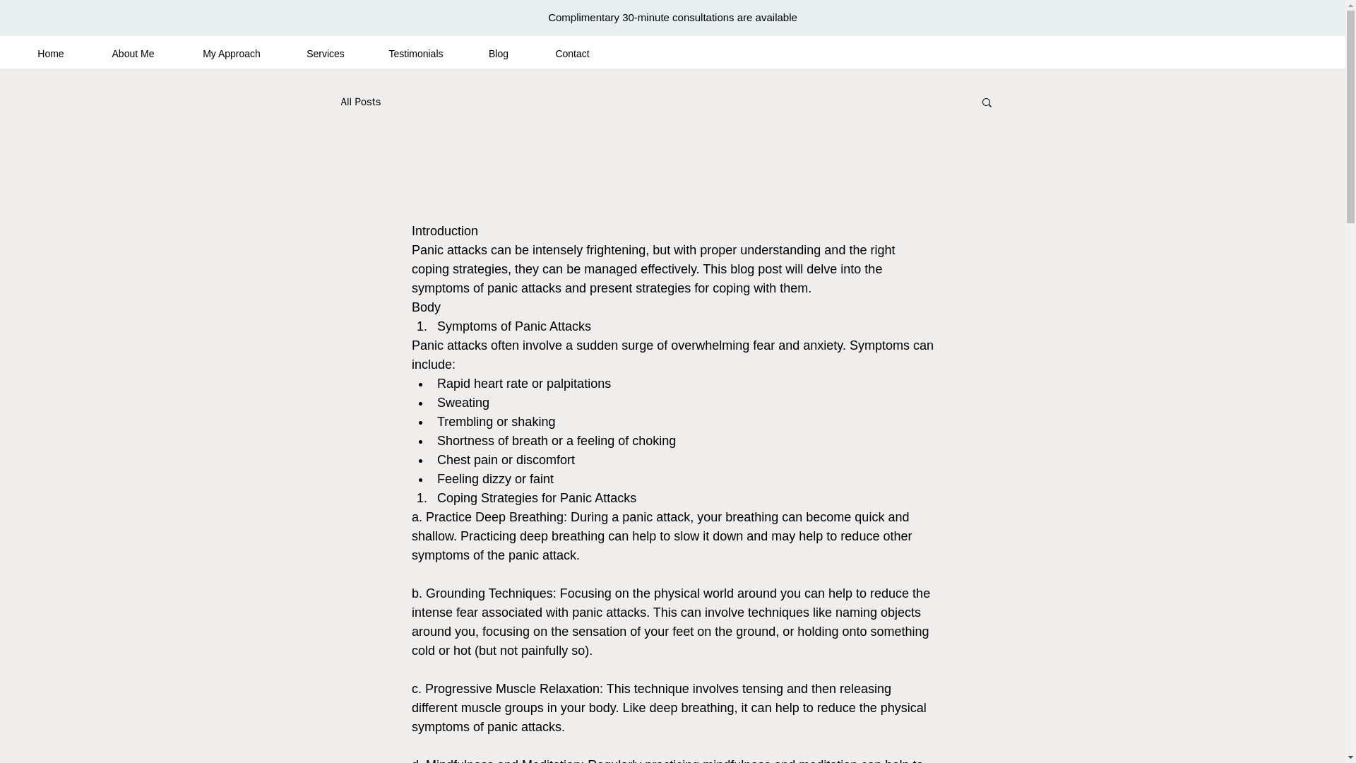 This screenshot has height=763, width=1356. What do you see at coordinates (133, 54) in the screenshot?
I see `About Me` at bounding box center [133, 54].